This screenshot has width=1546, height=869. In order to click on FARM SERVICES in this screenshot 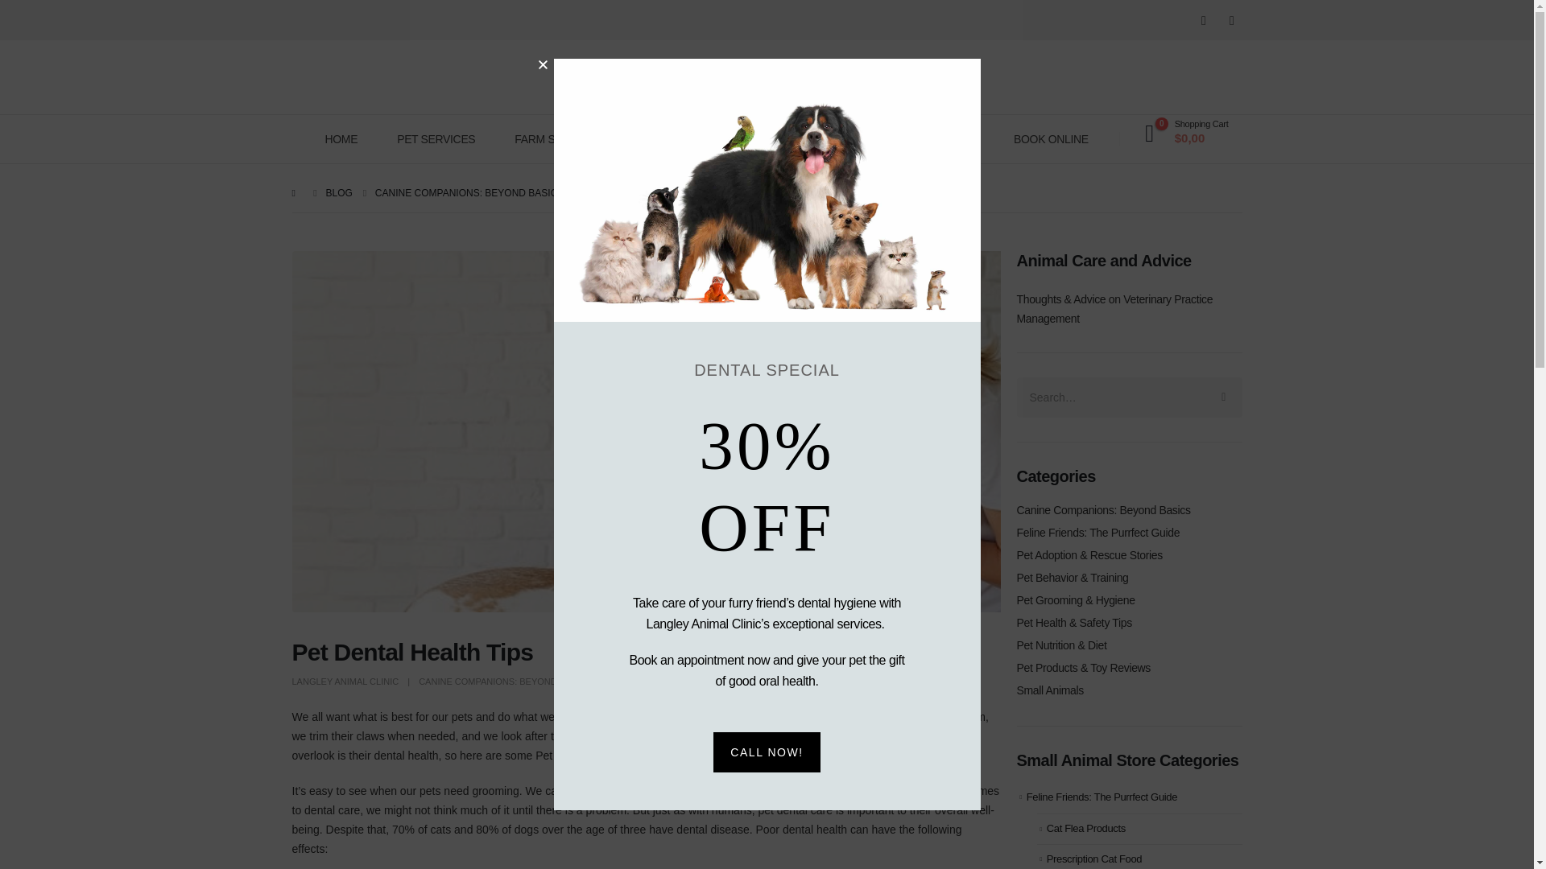, I will do `click(557, 138)`.